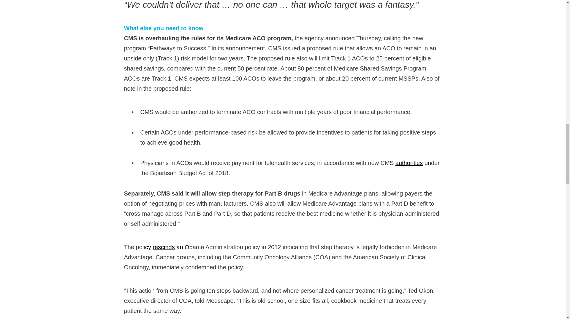 This screenshot has width=570, height=320. Describe the element at coordinates (163, 247) in the screenshot. I see `rescinds` at that location.